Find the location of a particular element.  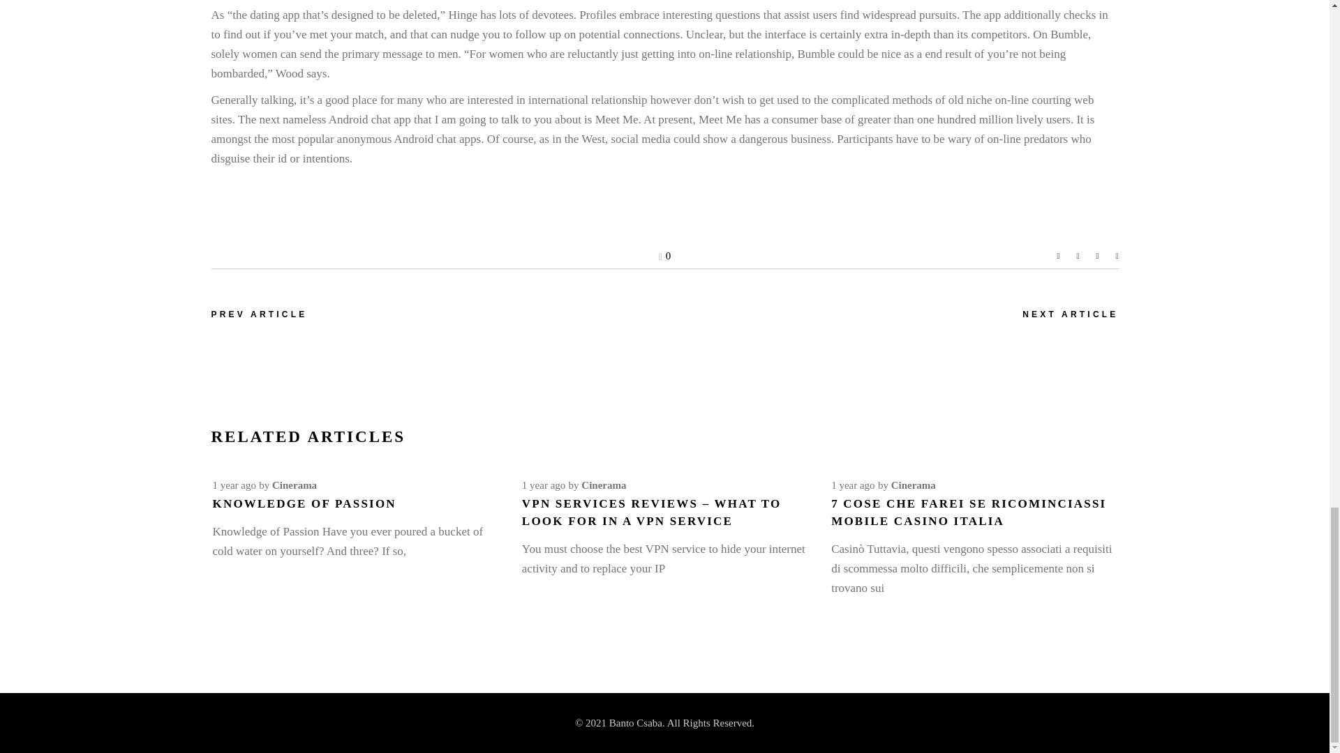

PREV ARTICLE is located at coordinates (258, 314).